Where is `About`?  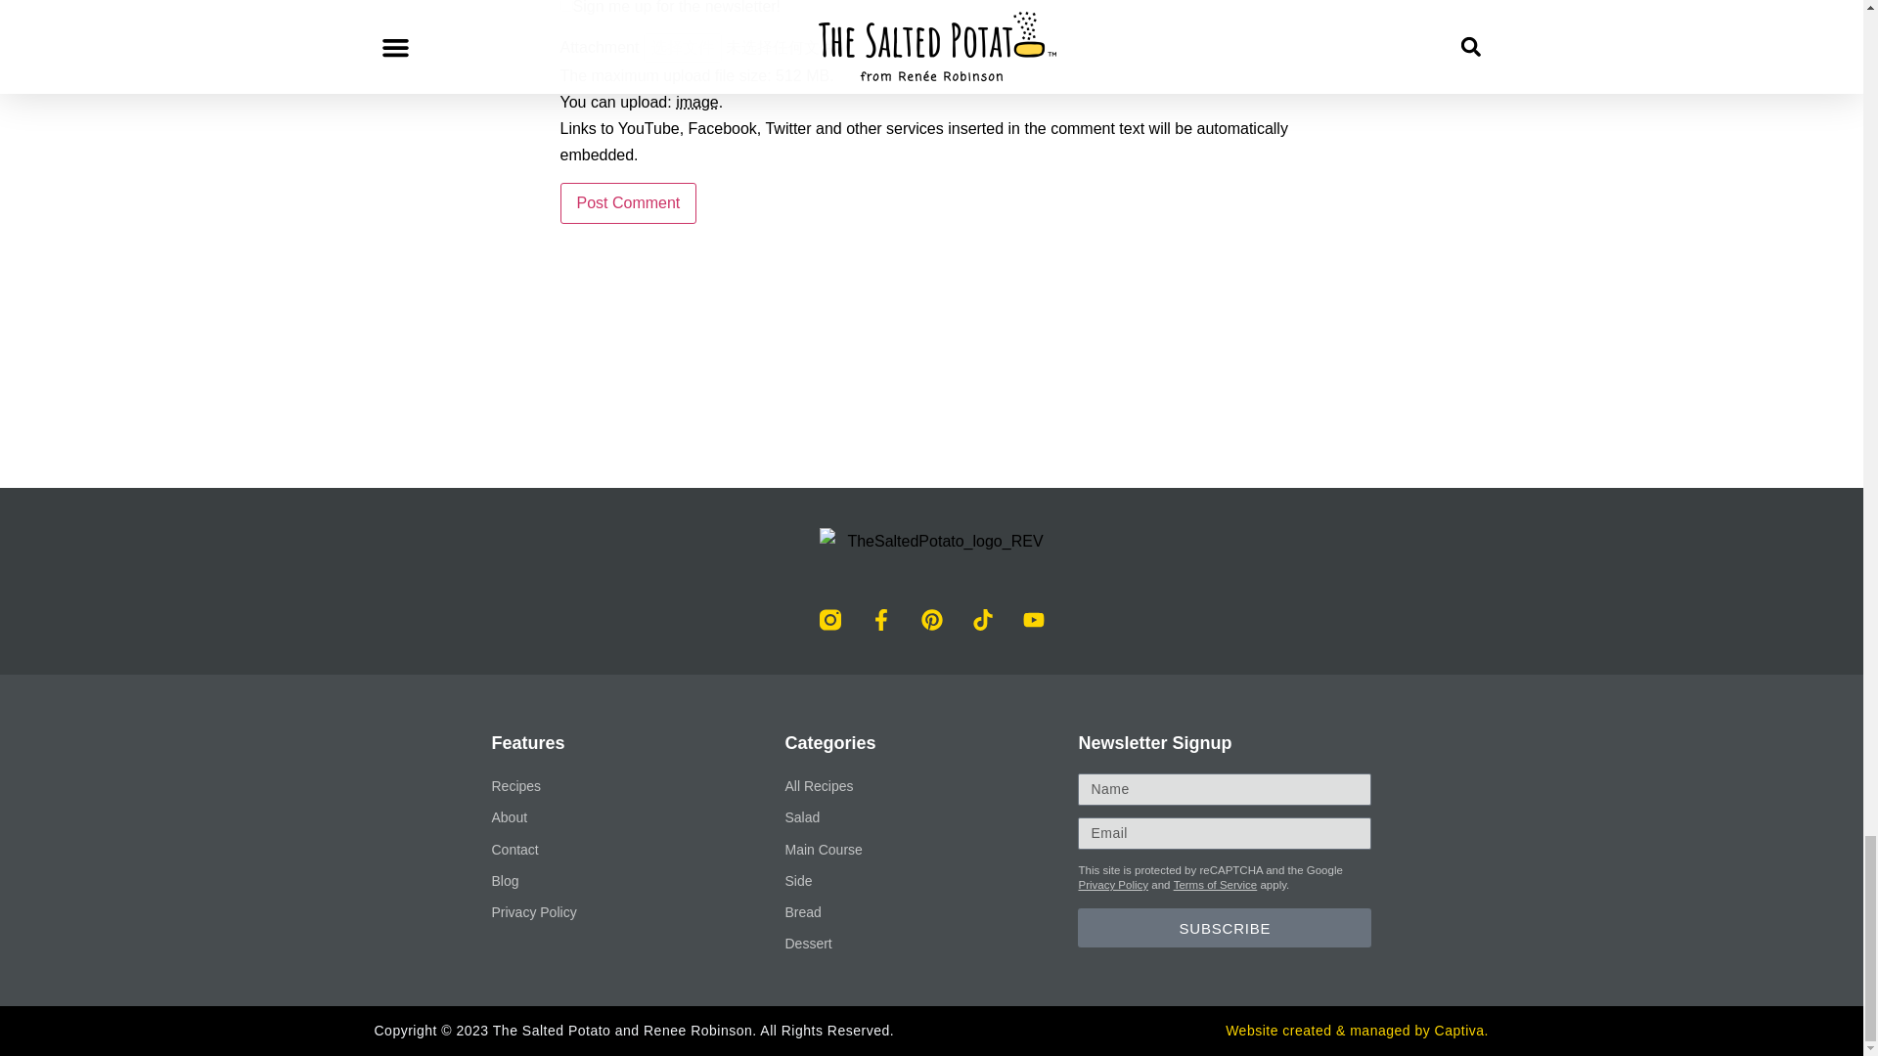
About is located at coordinates (638, 817).